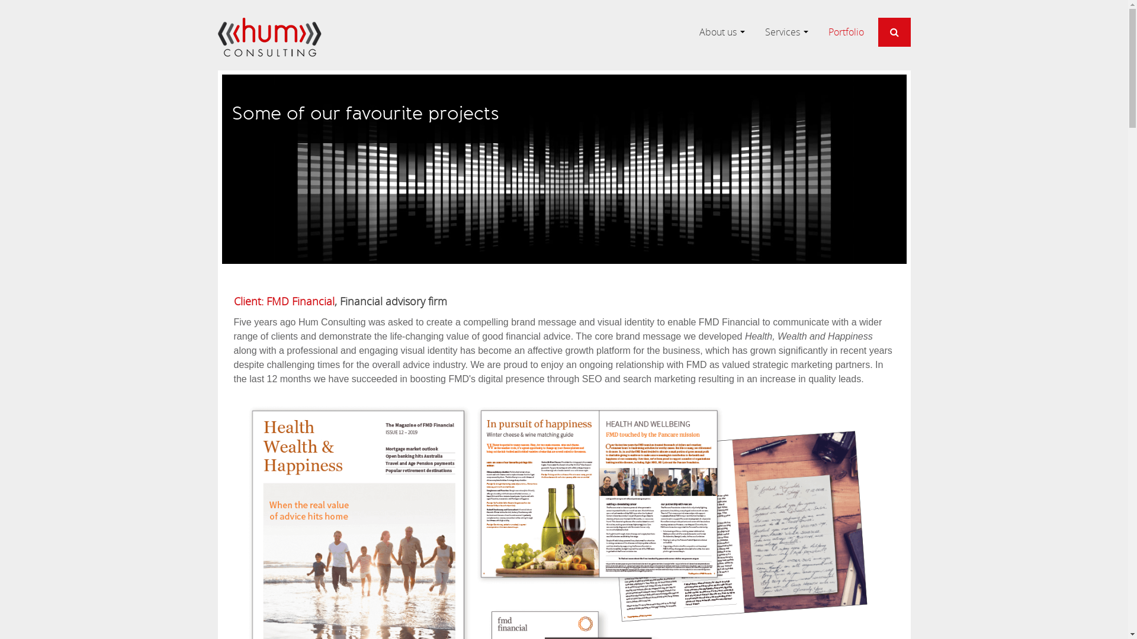  What do you see at coordinates (783, 32) in the screenshot?
I see `Services` at bounding box center [783, 32].